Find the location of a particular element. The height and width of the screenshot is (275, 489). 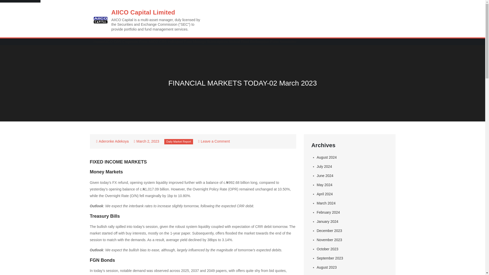

Aderonke Adekoya is located at coordinates (114, 141).